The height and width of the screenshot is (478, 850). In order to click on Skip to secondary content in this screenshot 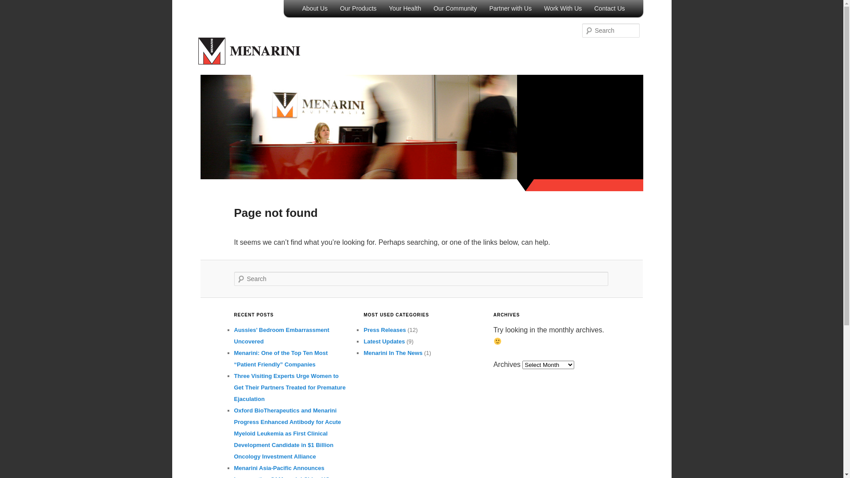, I will do `click(340, 9)`.